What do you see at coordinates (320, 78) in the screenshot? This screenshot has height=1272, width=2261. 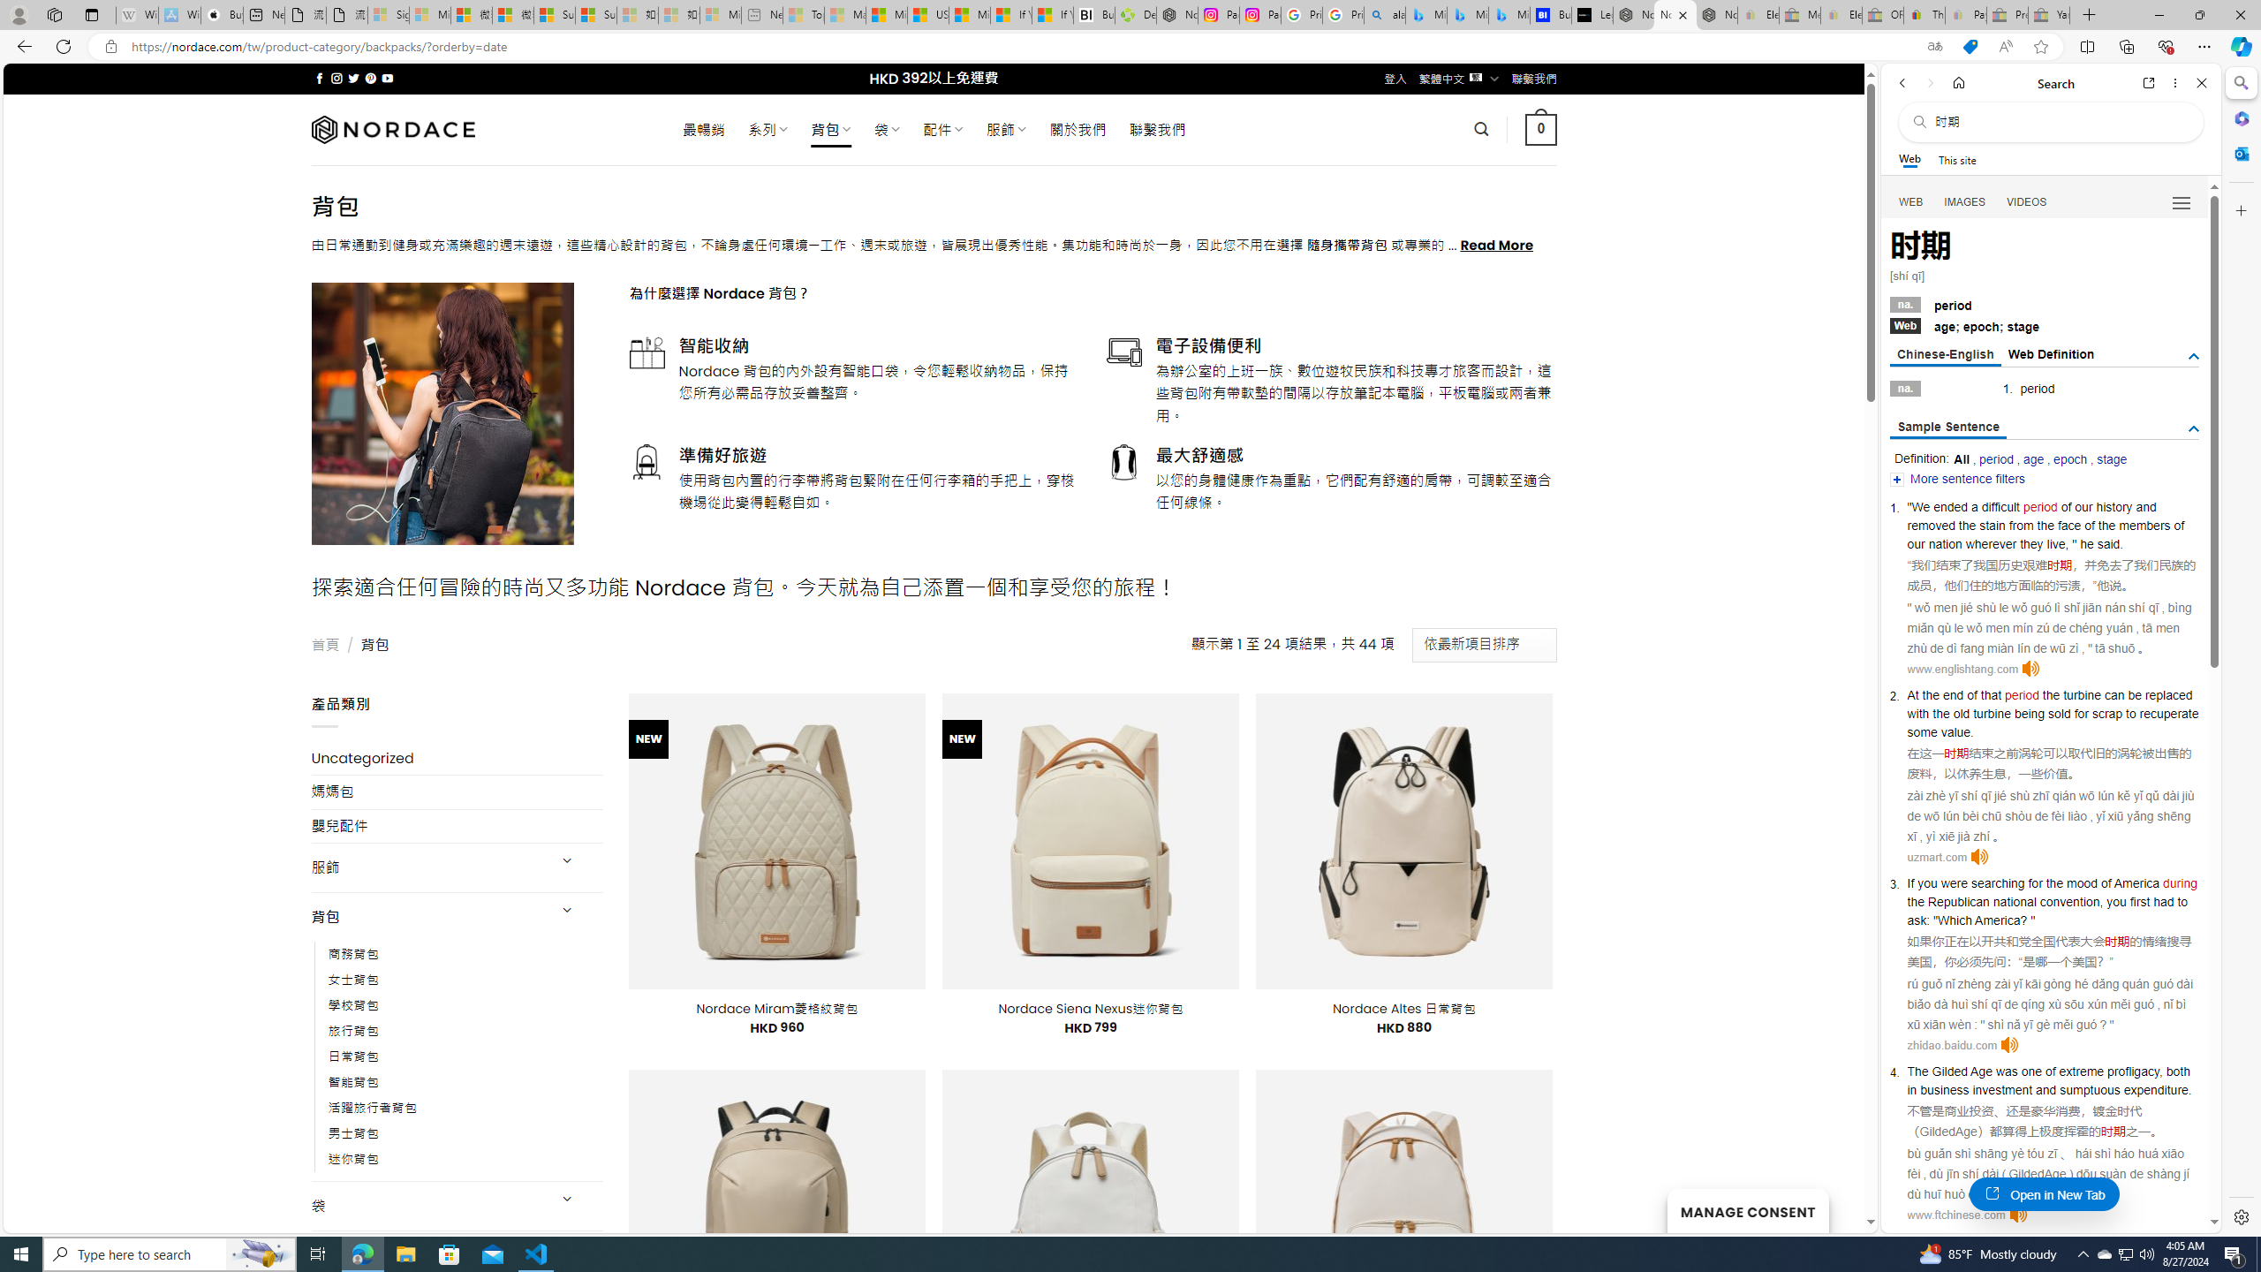 I see `Follow on Facebook` at bounding box center [320, 78].